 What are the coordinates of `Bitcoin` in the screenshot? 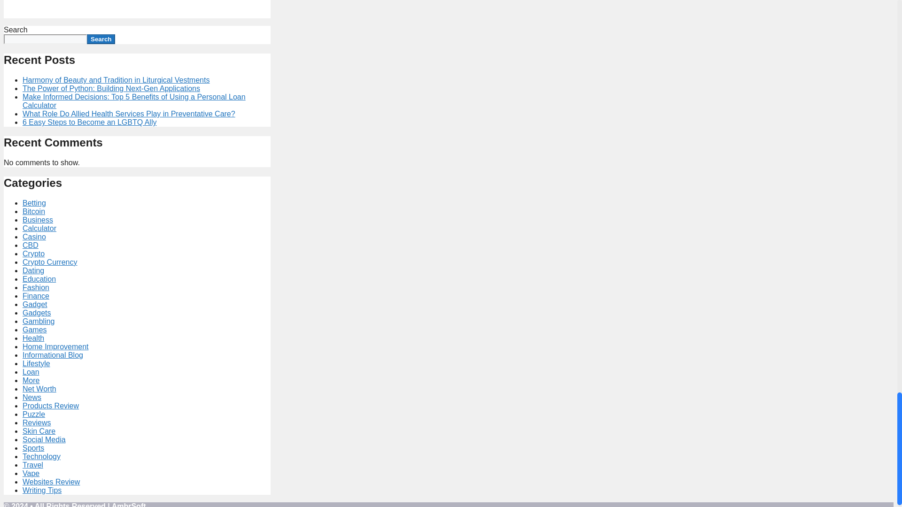 It's located at (34, 211).